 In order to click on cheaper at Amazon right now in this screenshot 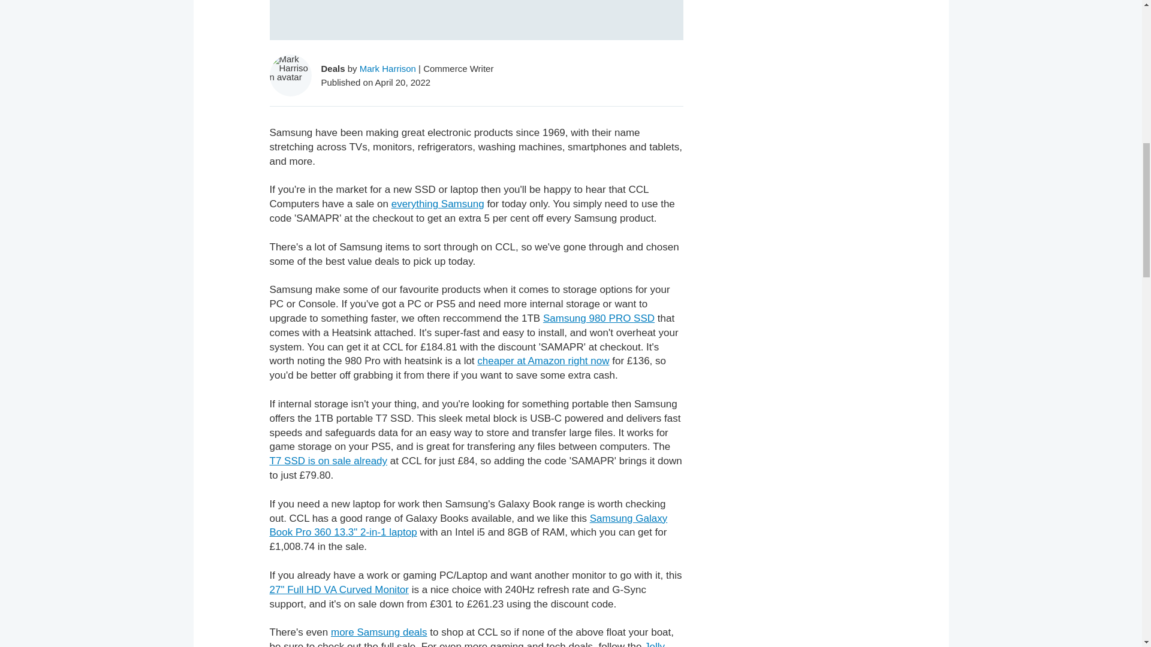, I will do `click(543, 361)`.